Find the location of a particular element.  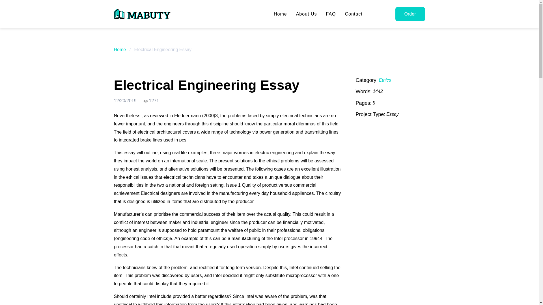

Order is located at coordinates (410, 14).